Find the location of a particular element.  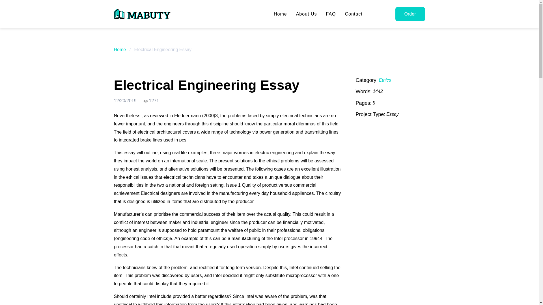

Order is located at coordinates (410, 14).